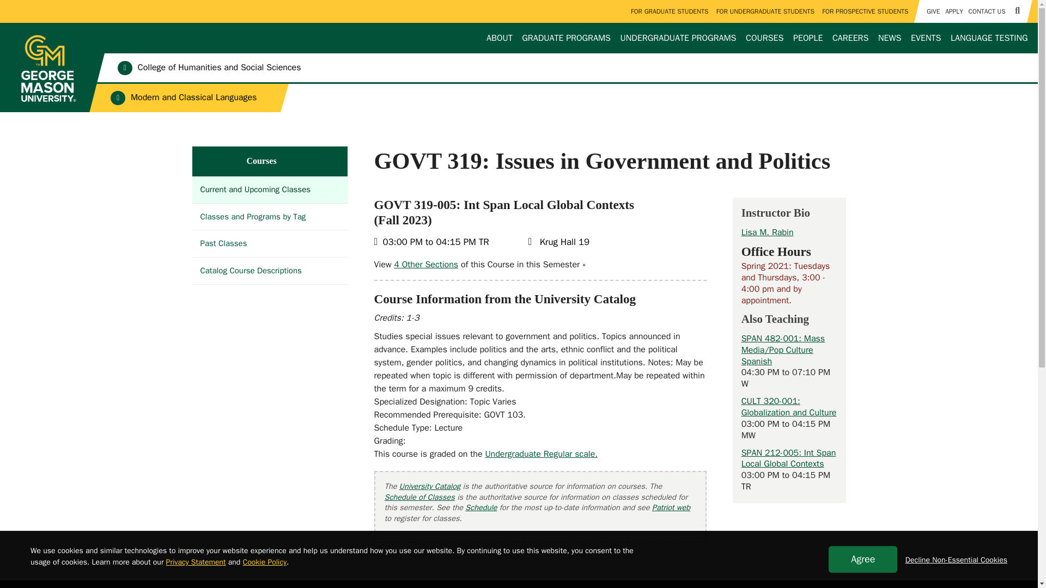 The height and width of the screenshot is (588, 1046). What do you see at coordinates (865, 11) in the screenshot?
I see `For Prospective Students` at bounding box center [865, 11].